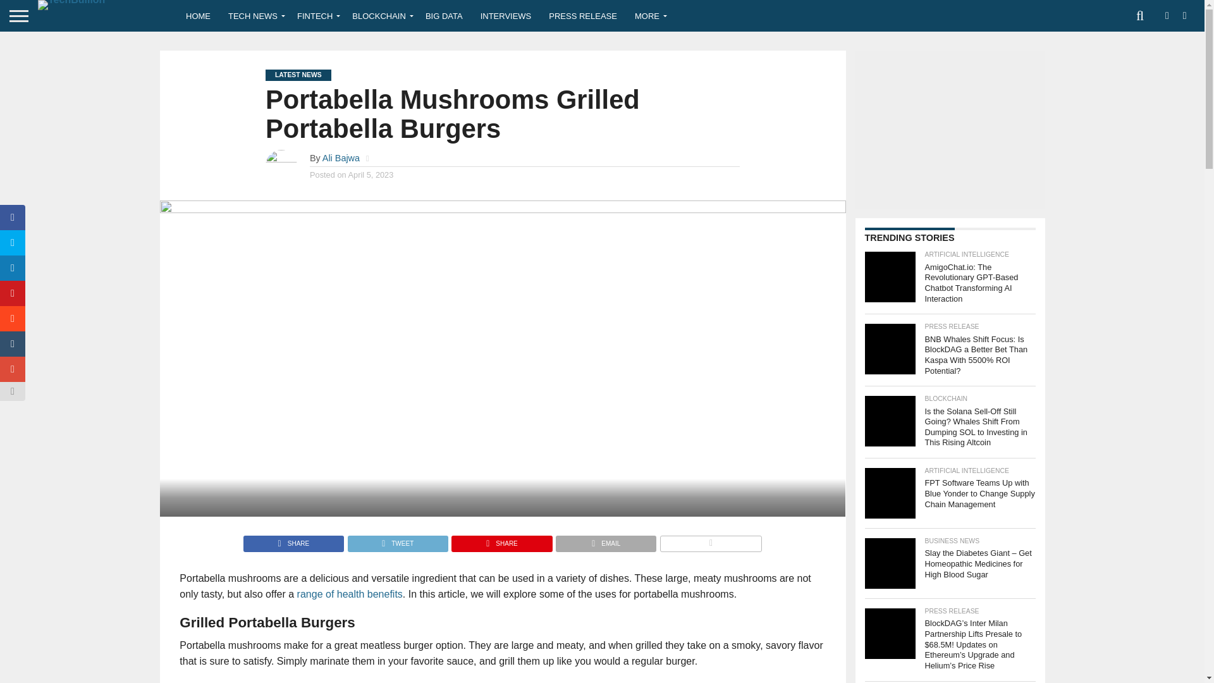 This screenshot has width=1214, height=683. What do you see at coordinates (341, 158) in the screenshot?
I see `Posts by Ali Bajwa` at bounding box center [341, 158].